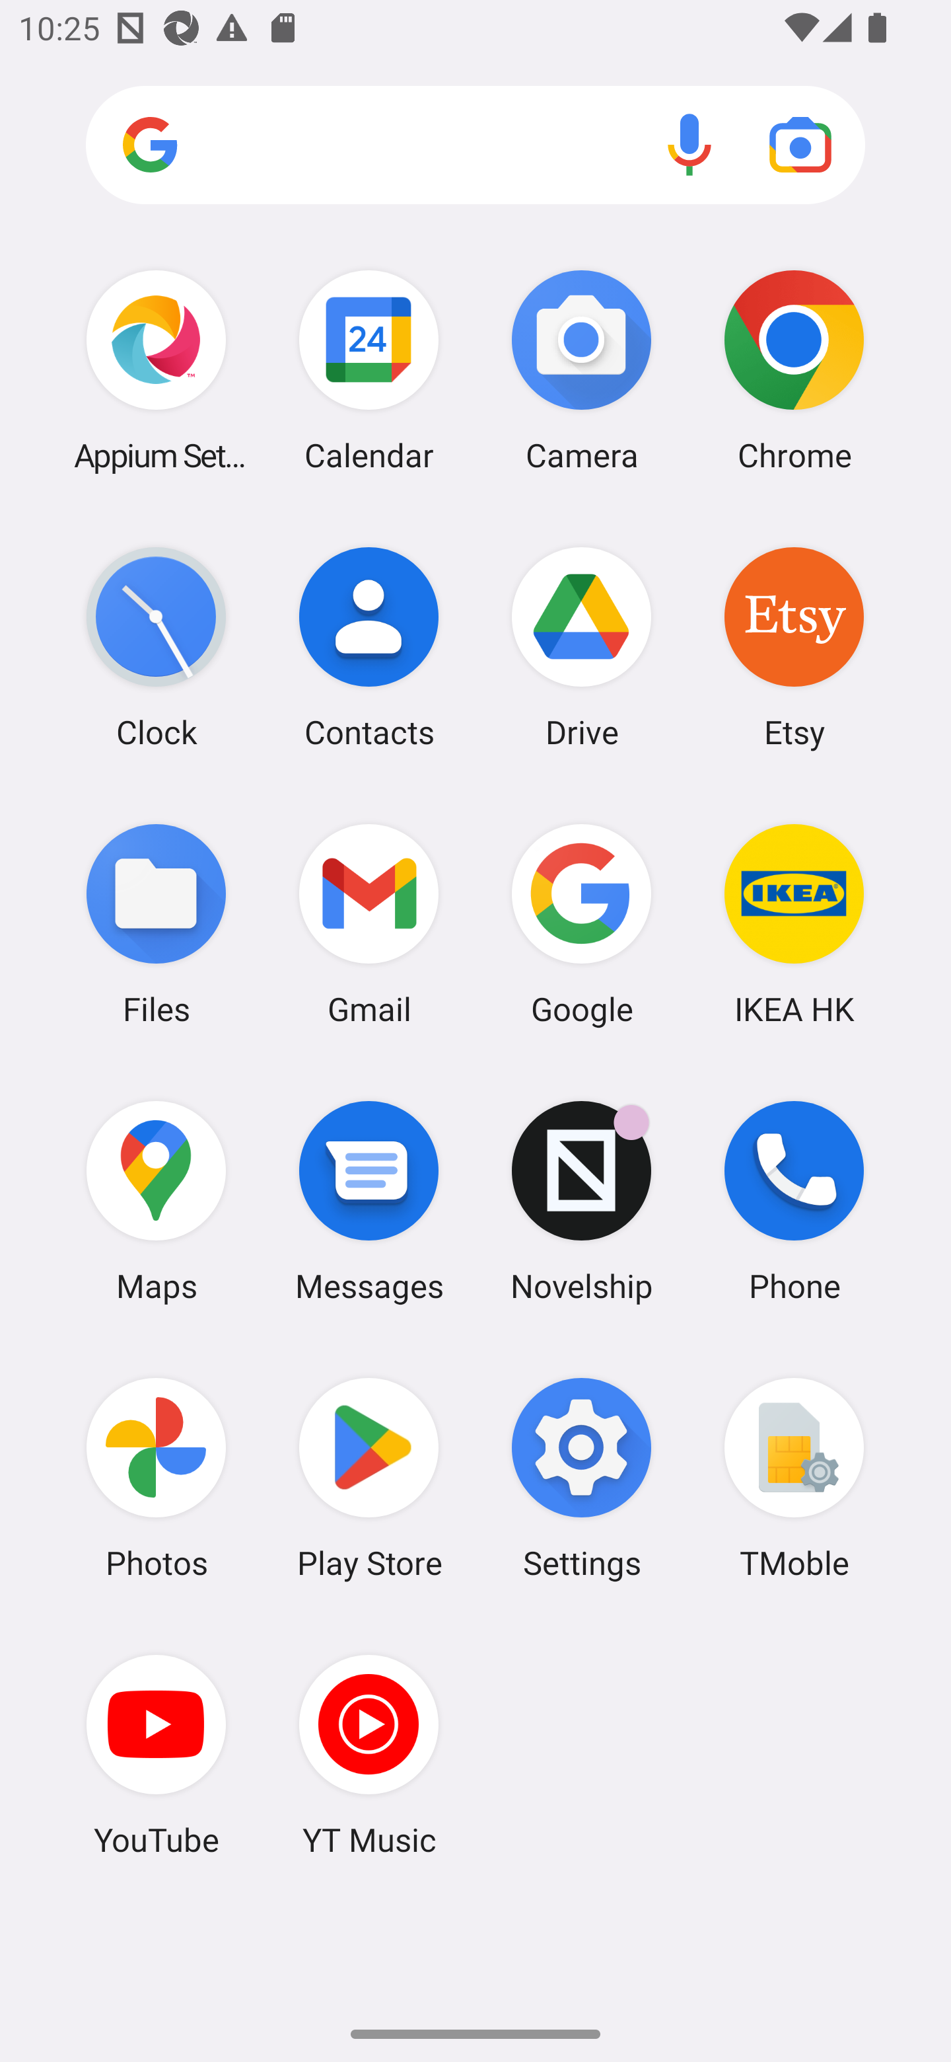 The height and width of the screenshot is (2062, 951). Describe the element at coordinates (156, 1755) in the screenshot. I see `YouTube` at that location.